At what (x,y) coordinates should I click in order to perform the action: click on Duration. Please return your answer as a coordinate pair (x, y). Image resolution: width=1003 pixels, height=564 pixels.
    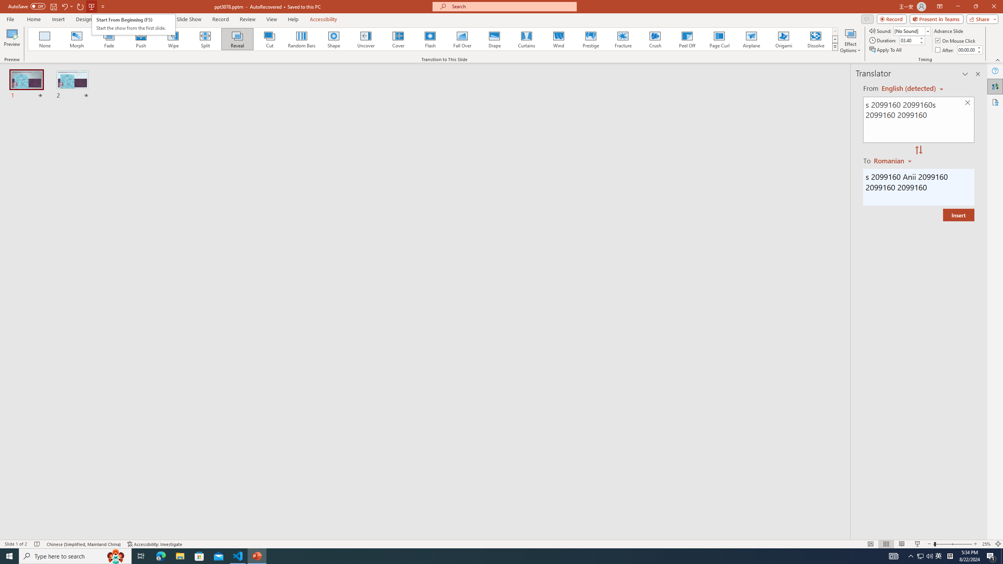
    Looking at the image, I should click on (909, 40).